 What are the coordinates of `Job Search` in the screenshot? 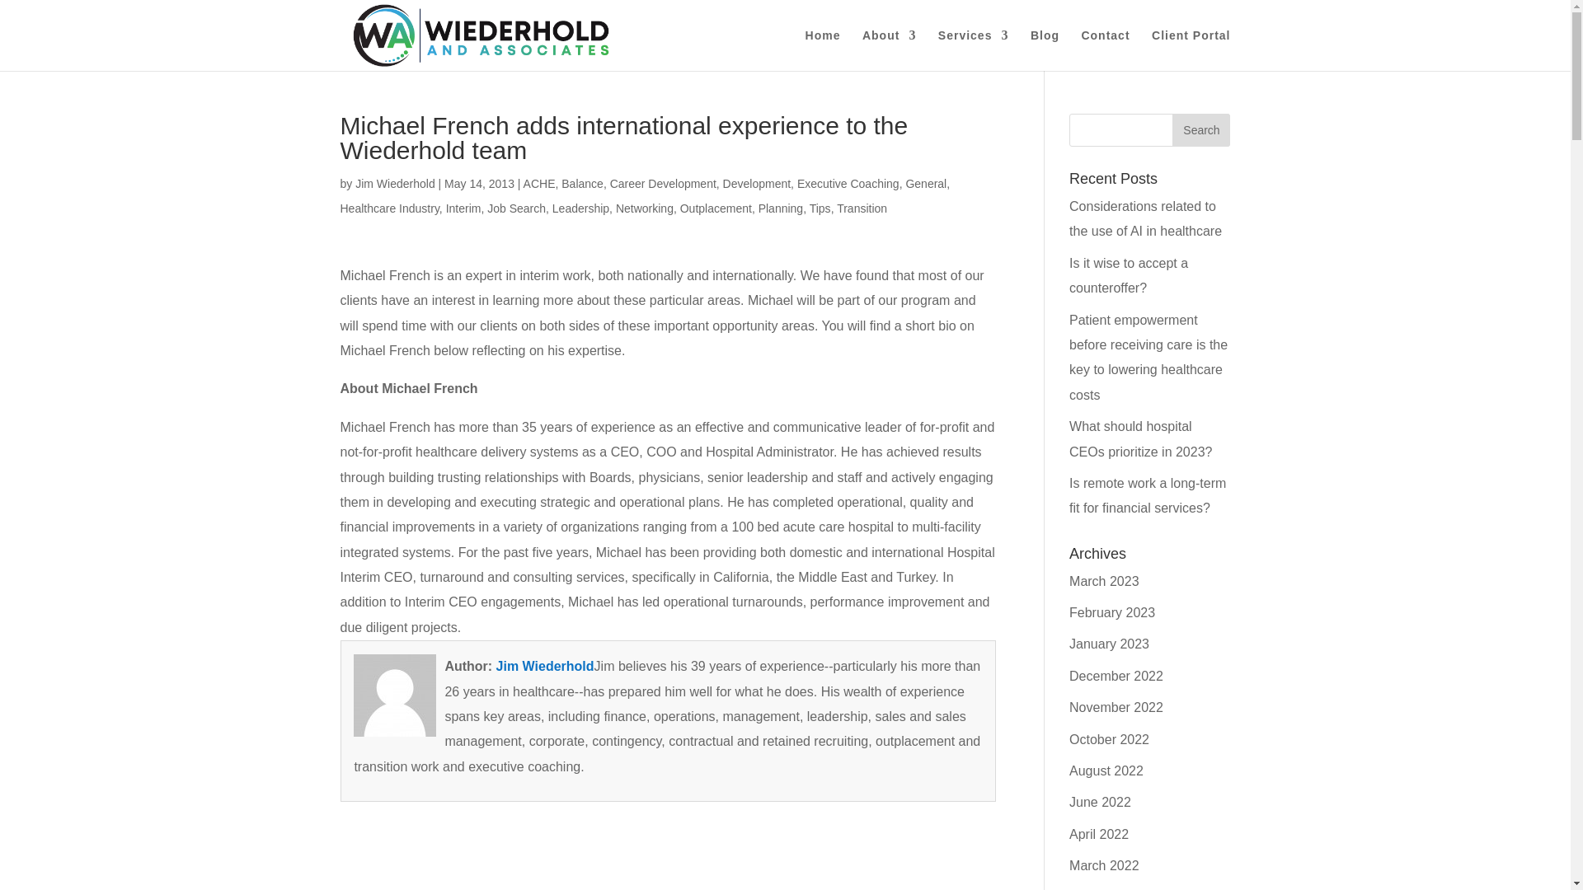 It's located at (516, 208).